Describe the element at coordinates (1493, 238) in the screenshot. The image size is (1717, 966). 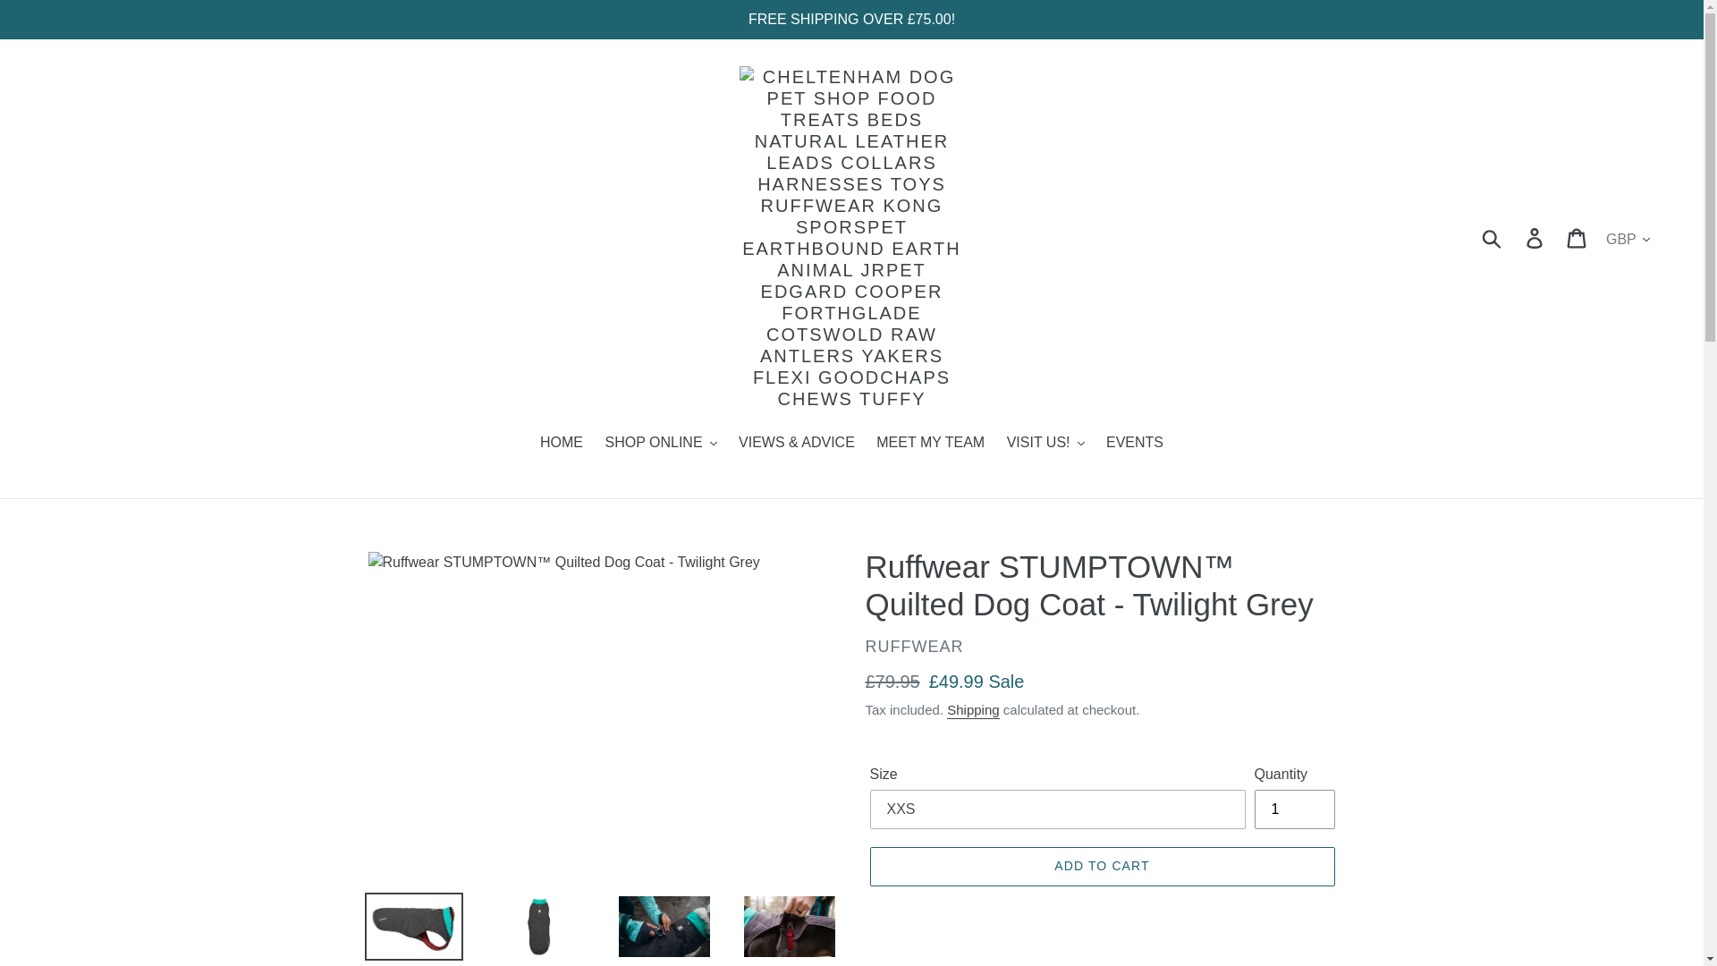
I see `Submit` at that location.